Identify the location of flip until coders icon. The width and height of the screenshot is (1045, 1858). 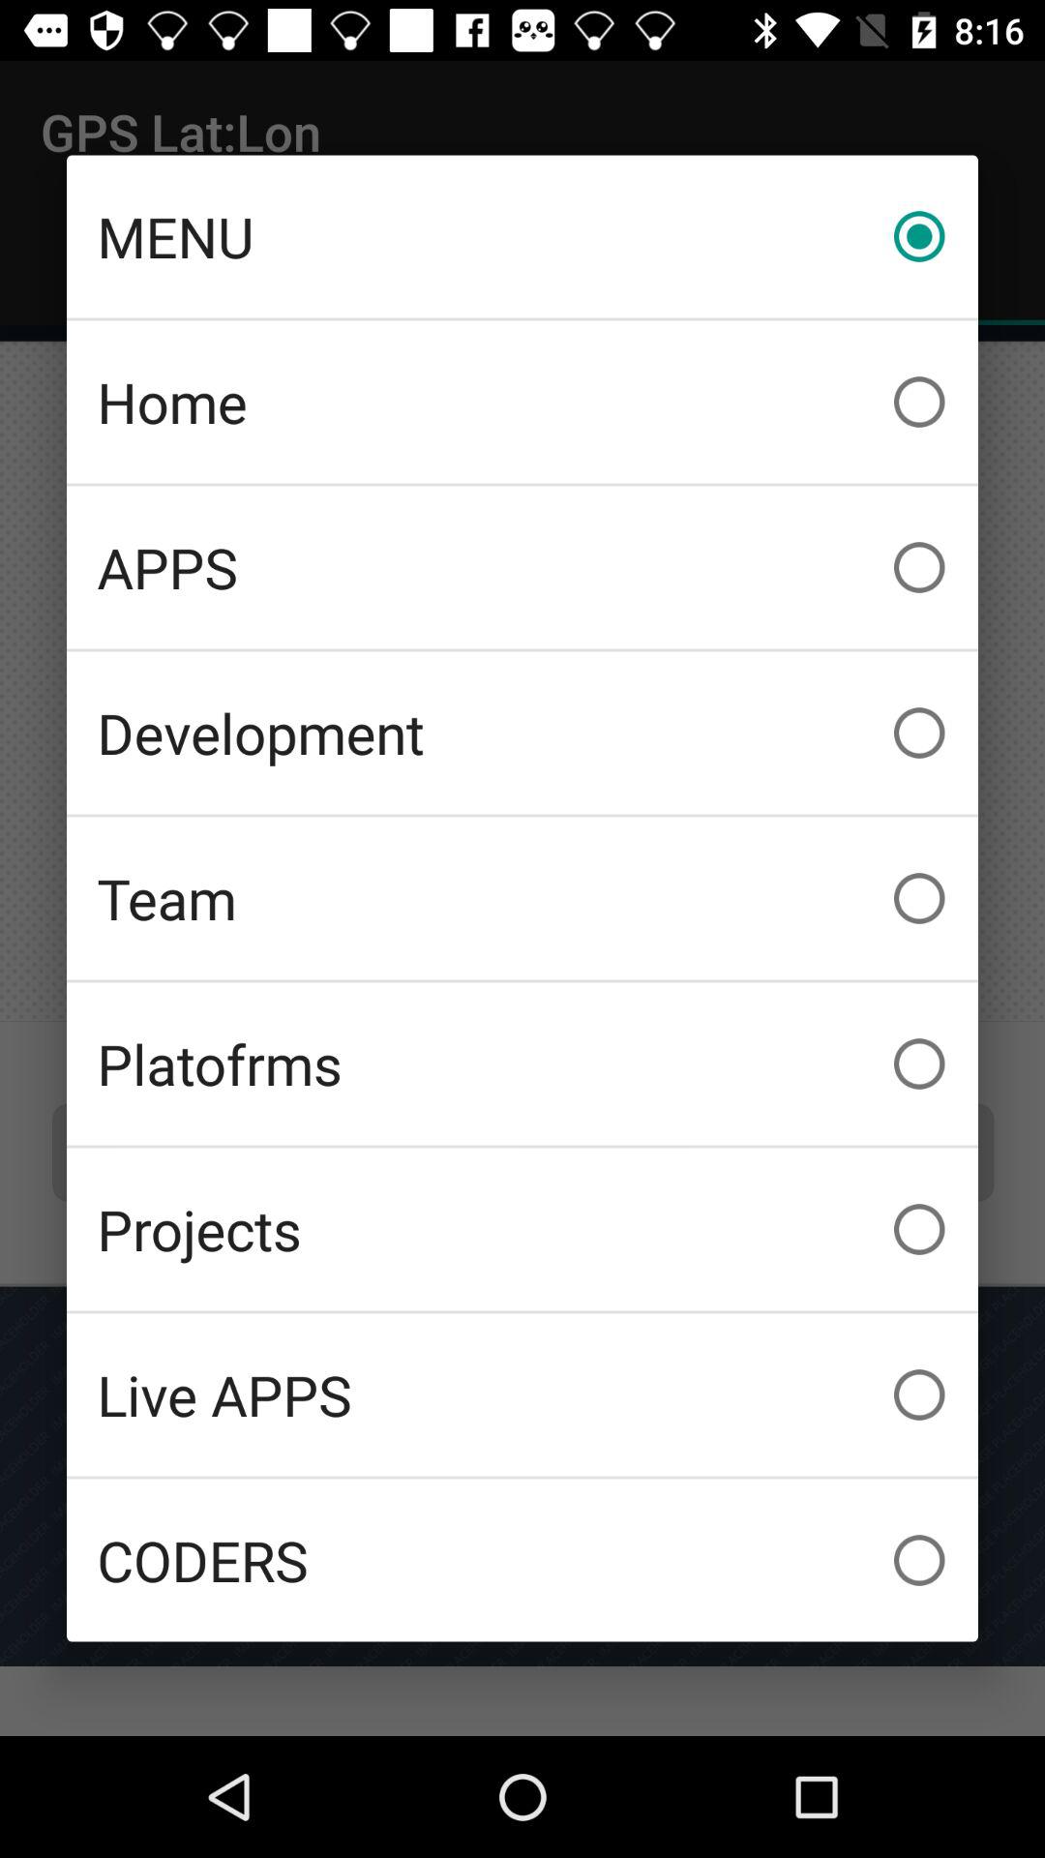
(522, 1560).